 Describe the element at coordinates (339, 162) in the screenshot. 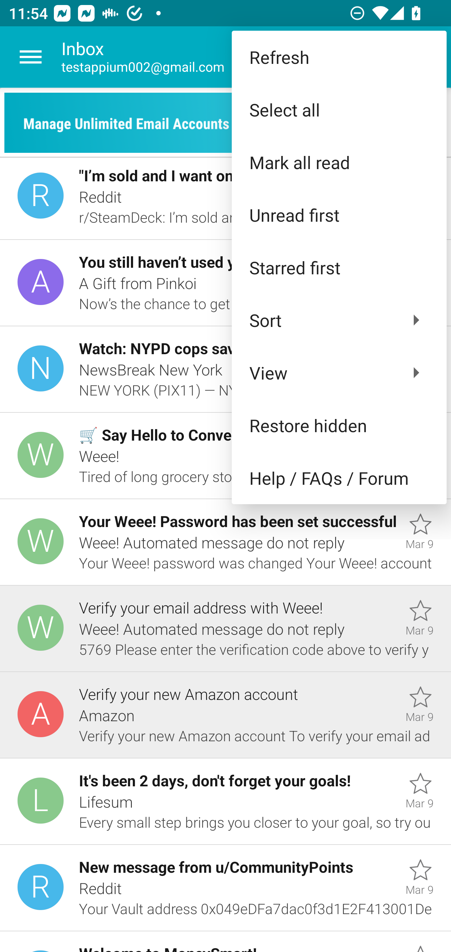

I see `Mark all read` at that location.